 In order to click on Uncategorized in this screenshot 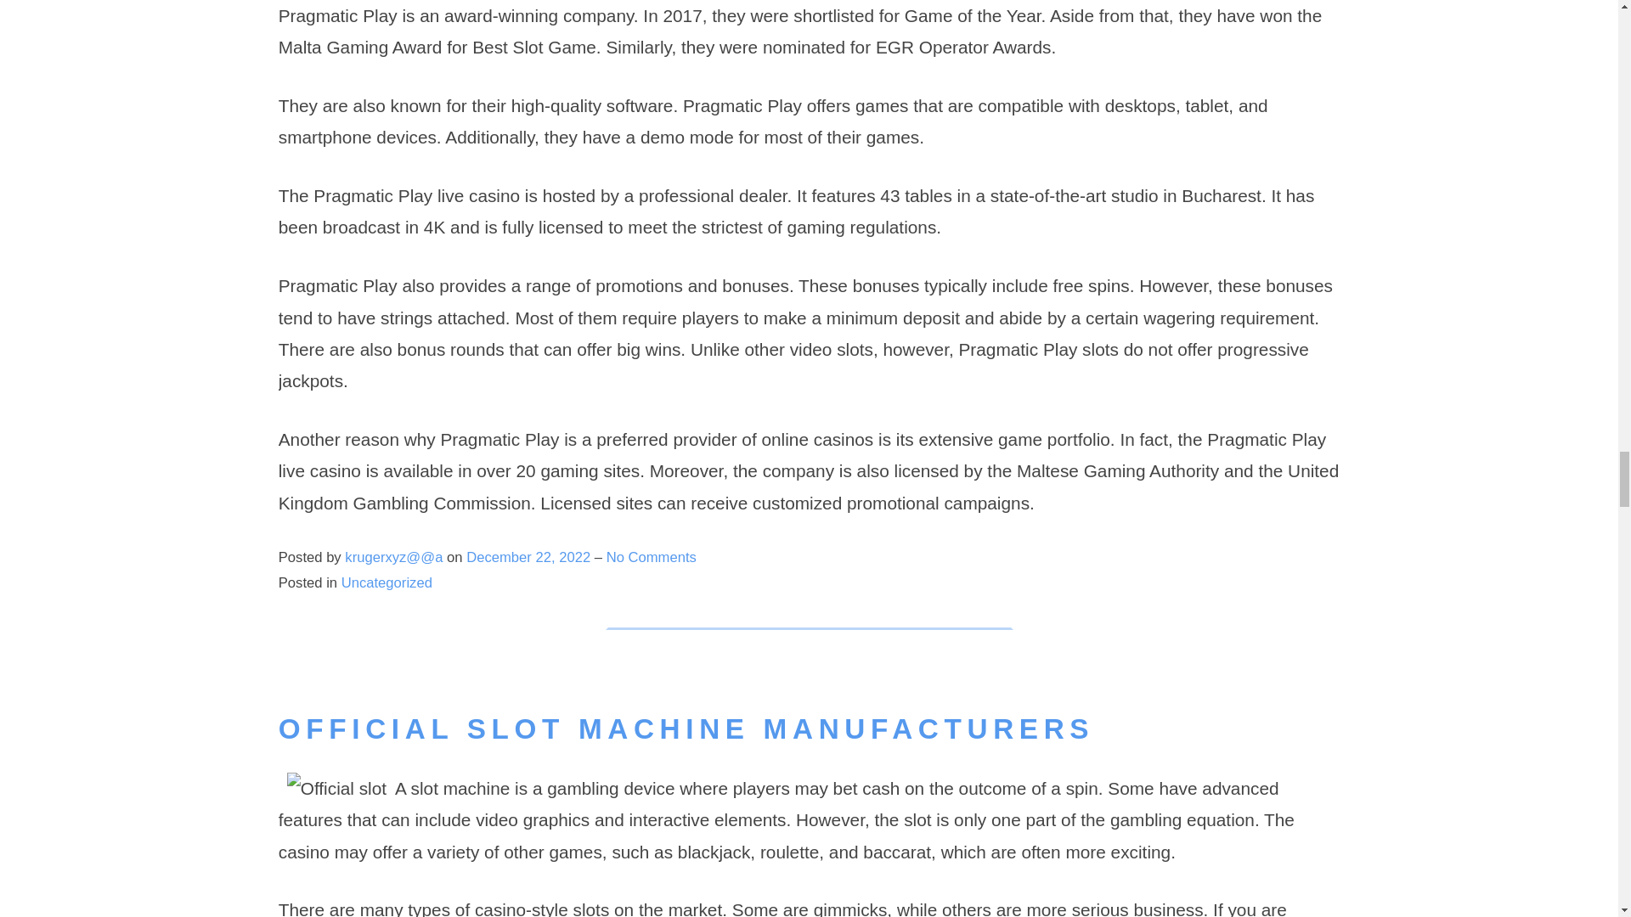, I will do `click(386, 582)`.